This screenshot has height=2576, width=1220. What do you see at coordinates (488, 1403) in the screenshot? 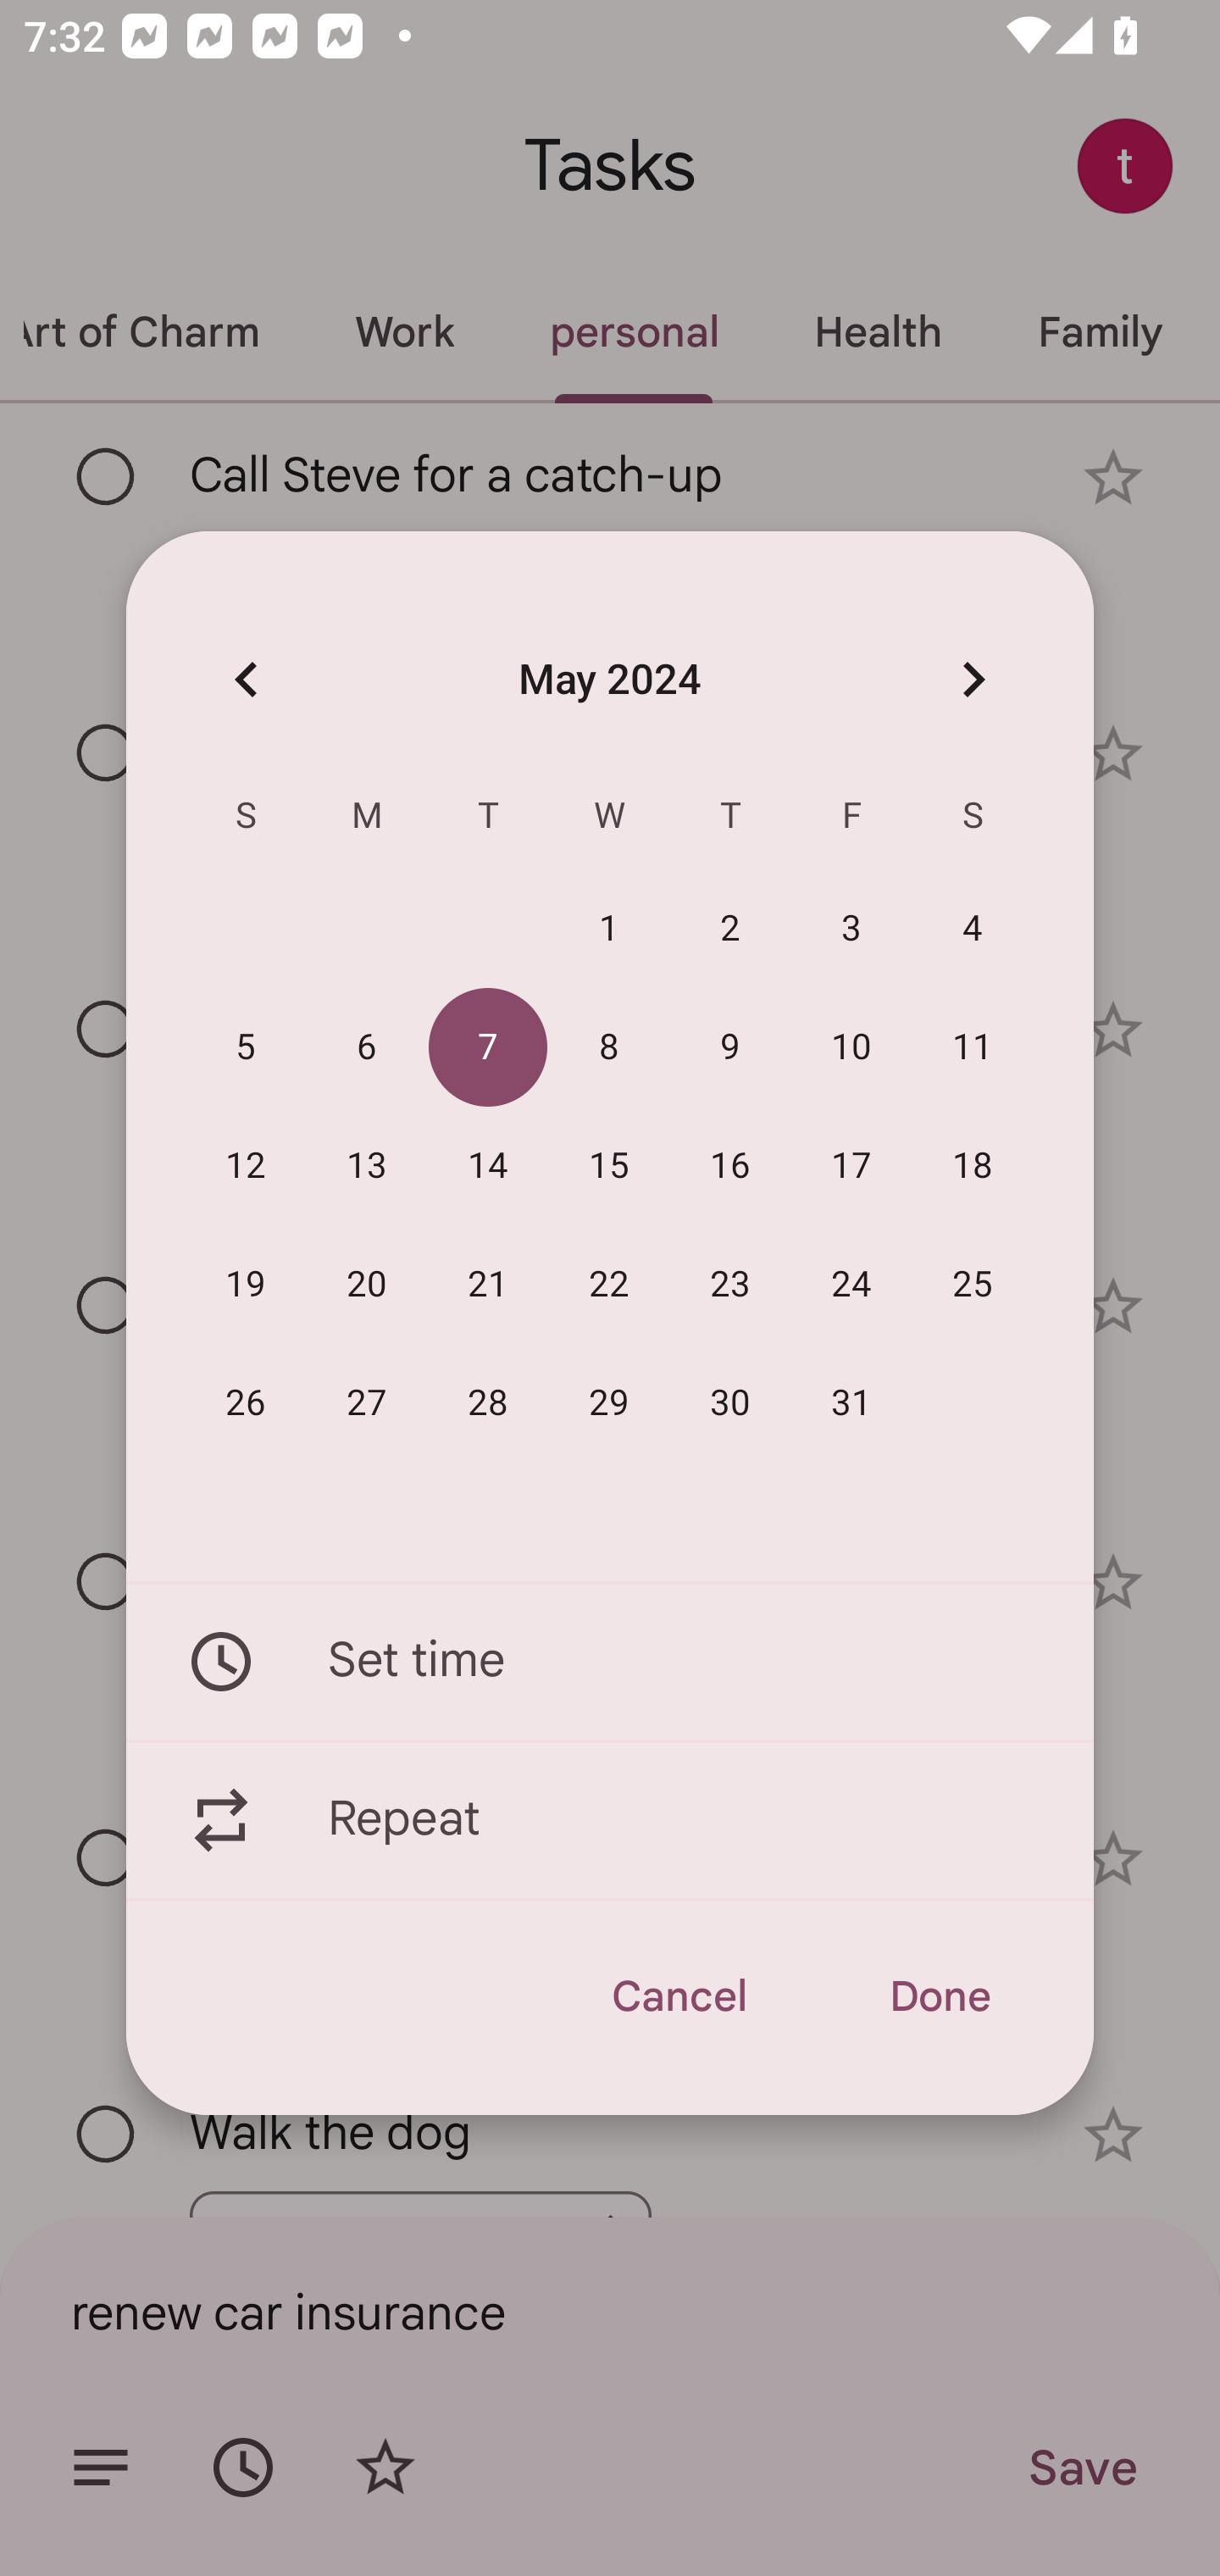
I see `28 28 May 2024` at bounding box center [488, 1403].